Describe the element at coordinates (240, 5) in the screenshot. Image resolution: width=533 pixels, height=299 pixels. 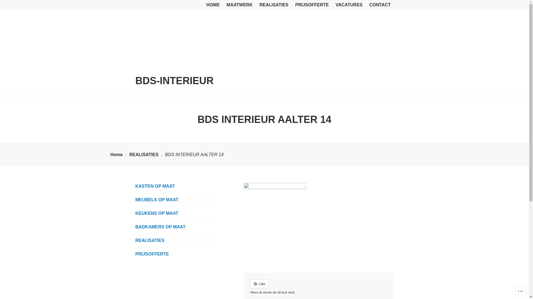
I see `MAATWERK` at that location.